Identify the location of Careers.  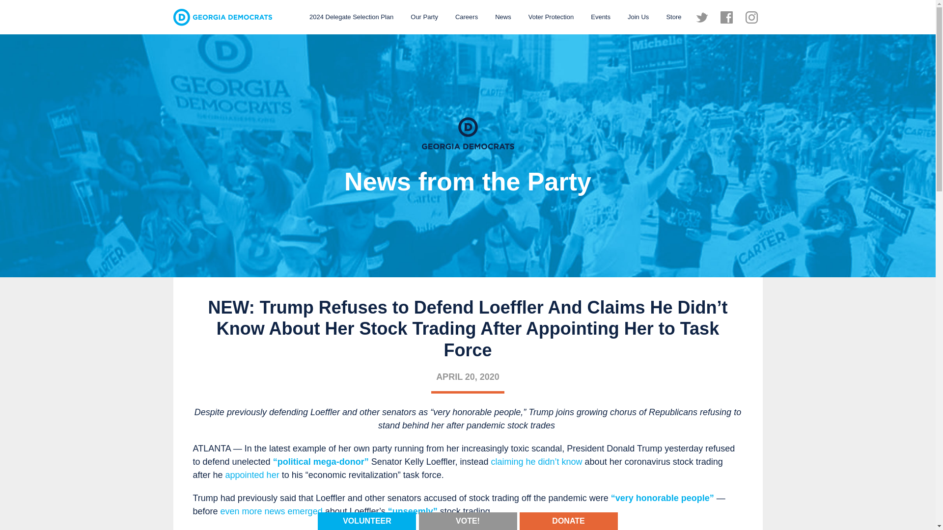
(467, 17).